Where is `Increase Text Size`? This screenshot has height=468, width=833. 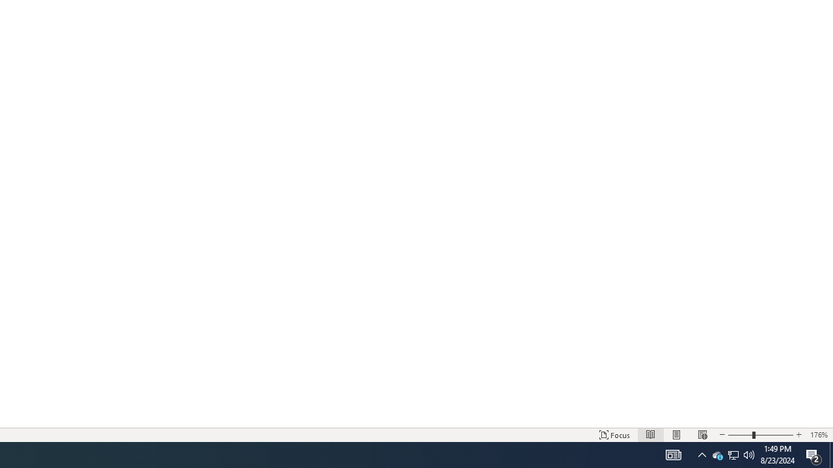 Increase Text Size is located at coordinates (799, 434).